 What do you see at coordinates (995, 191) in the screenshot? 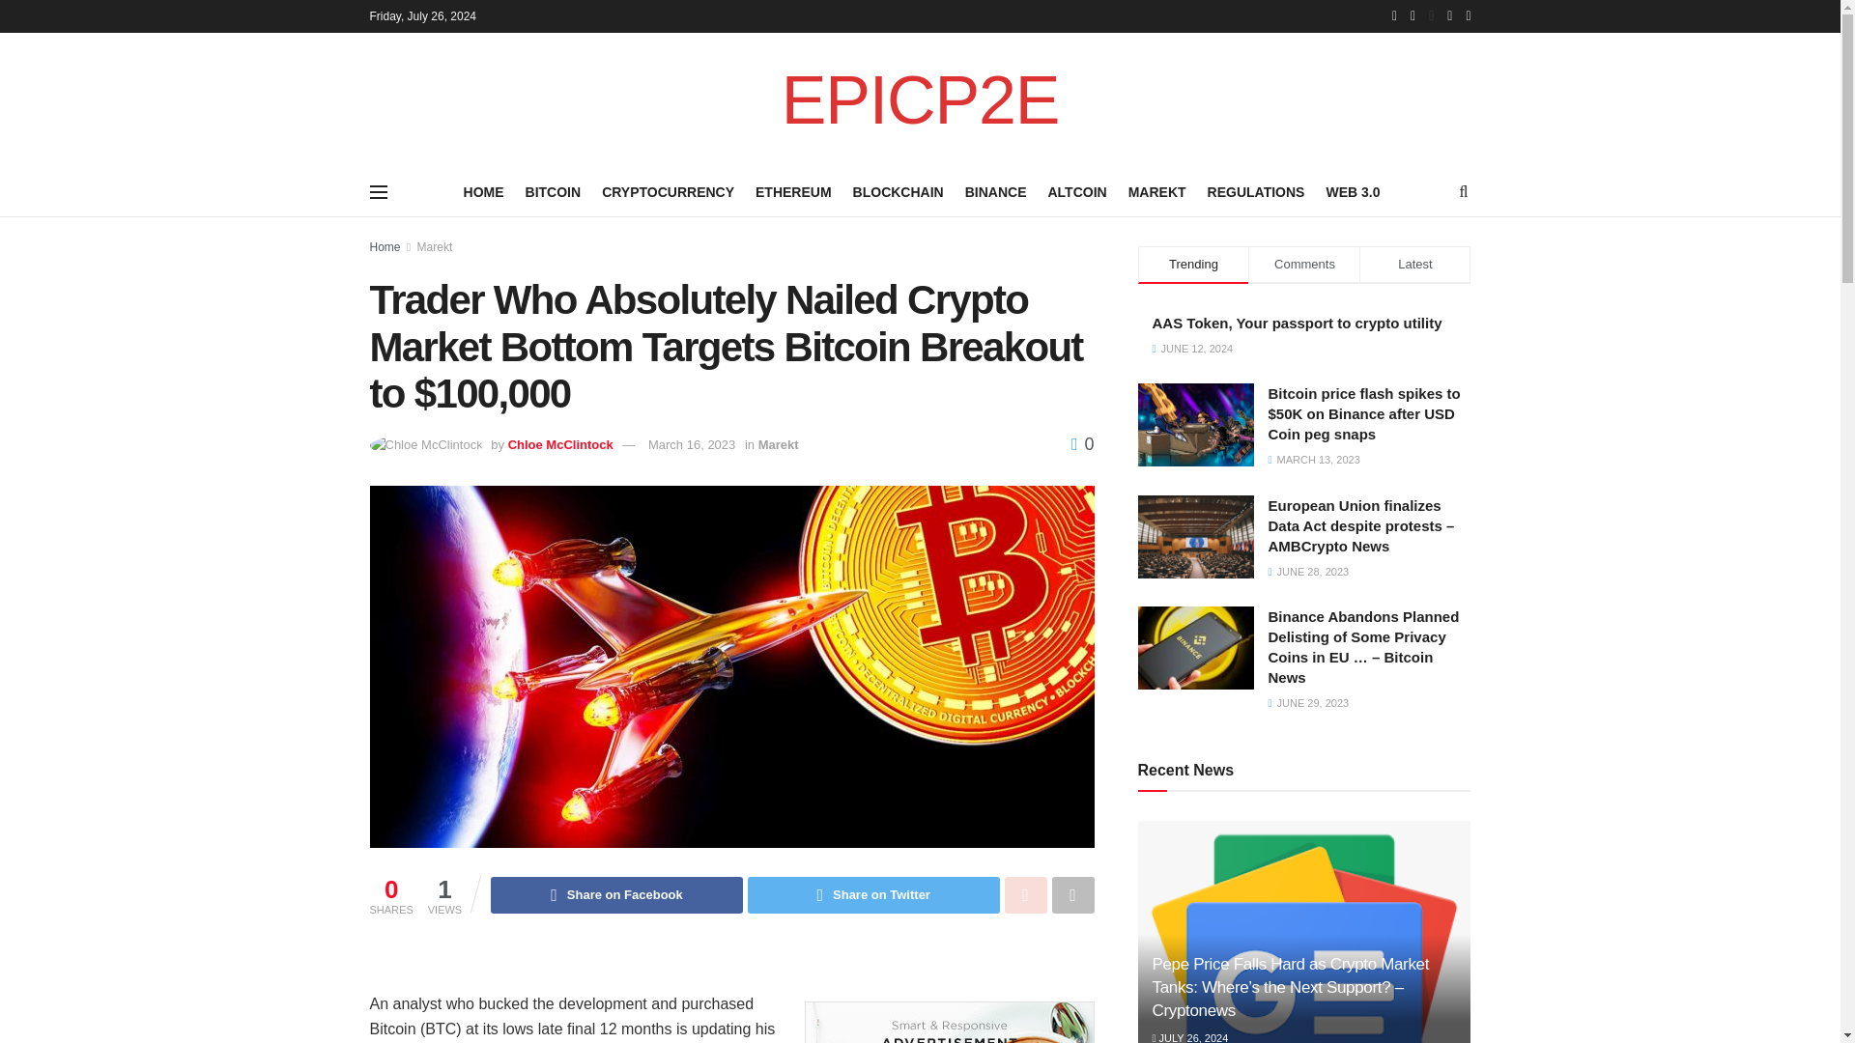
I see `BINANCE` at bounding box center [995, 191].